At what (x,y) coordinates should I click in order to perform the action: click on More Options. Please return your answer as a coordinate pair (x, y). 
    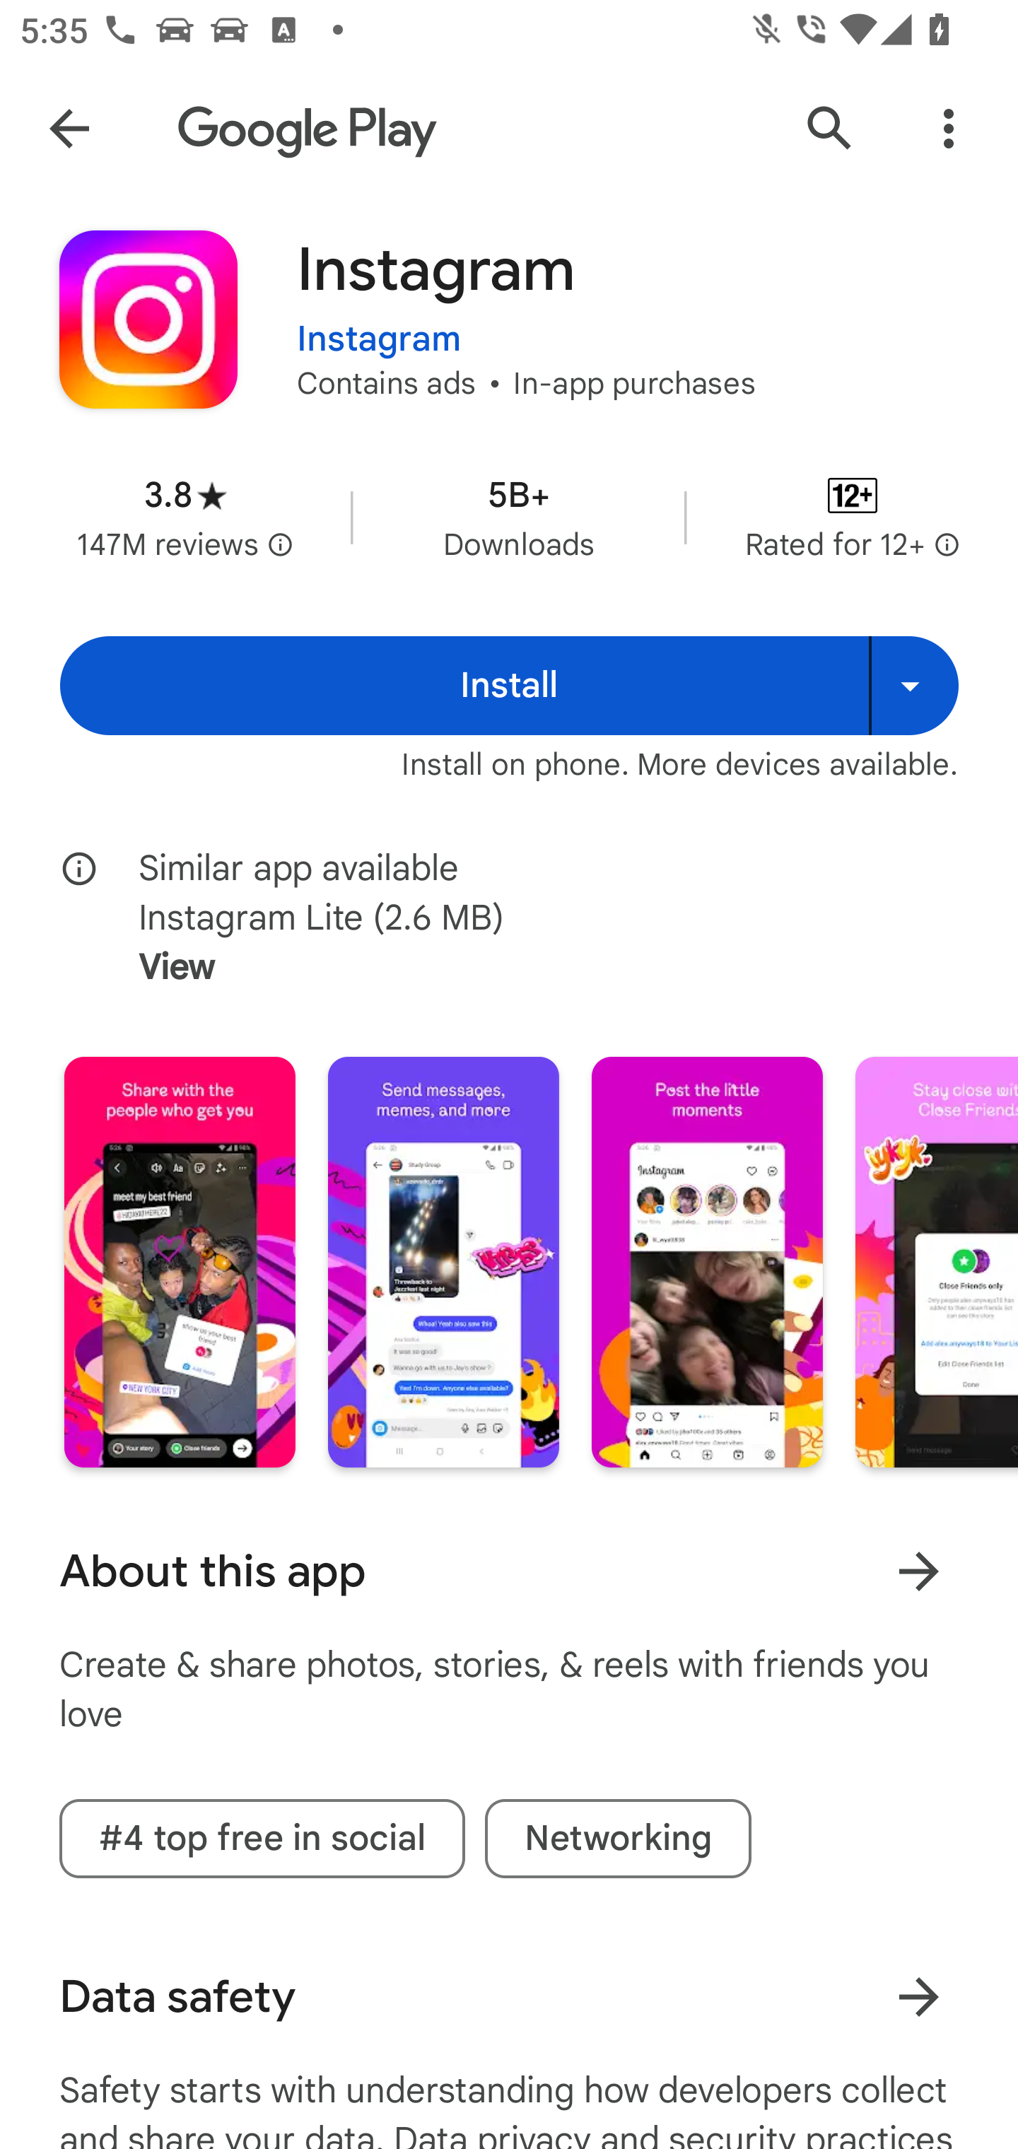
    Looking at the image, I should click on (949, 129).